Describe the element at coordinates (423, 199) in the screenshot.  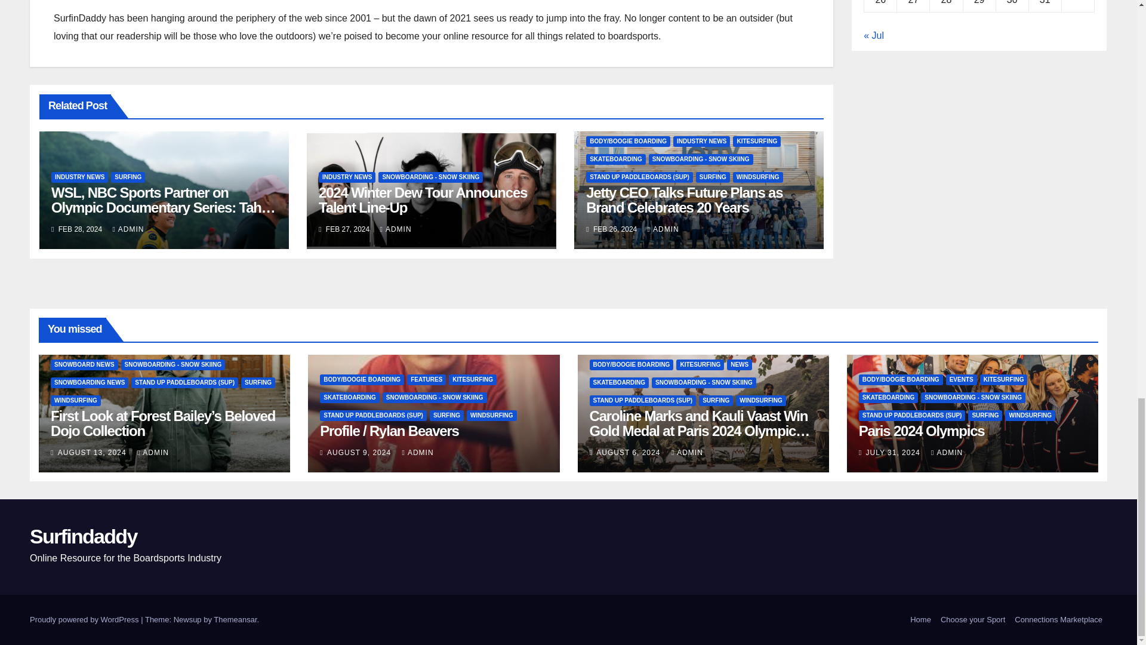
I see `Permalink to: 2024 Winter Dew Tour Announces Talent Line-Up` at that location.